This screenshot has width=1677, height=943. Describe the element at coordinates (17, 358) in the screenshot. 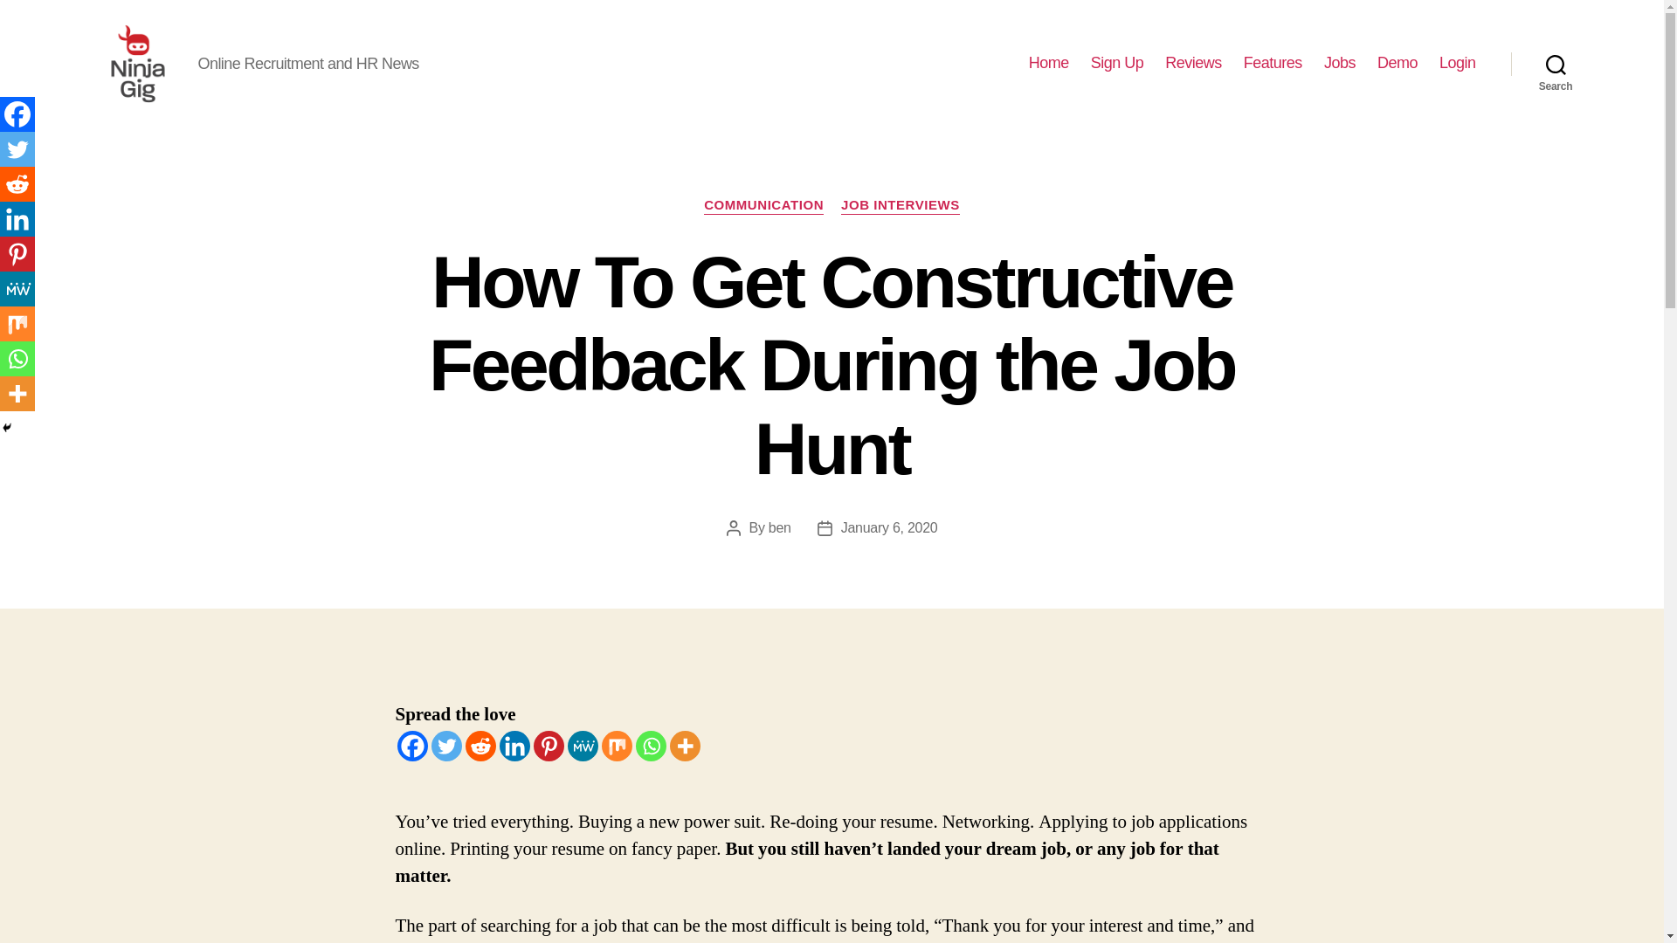

I see `Whatsapp` at that location.